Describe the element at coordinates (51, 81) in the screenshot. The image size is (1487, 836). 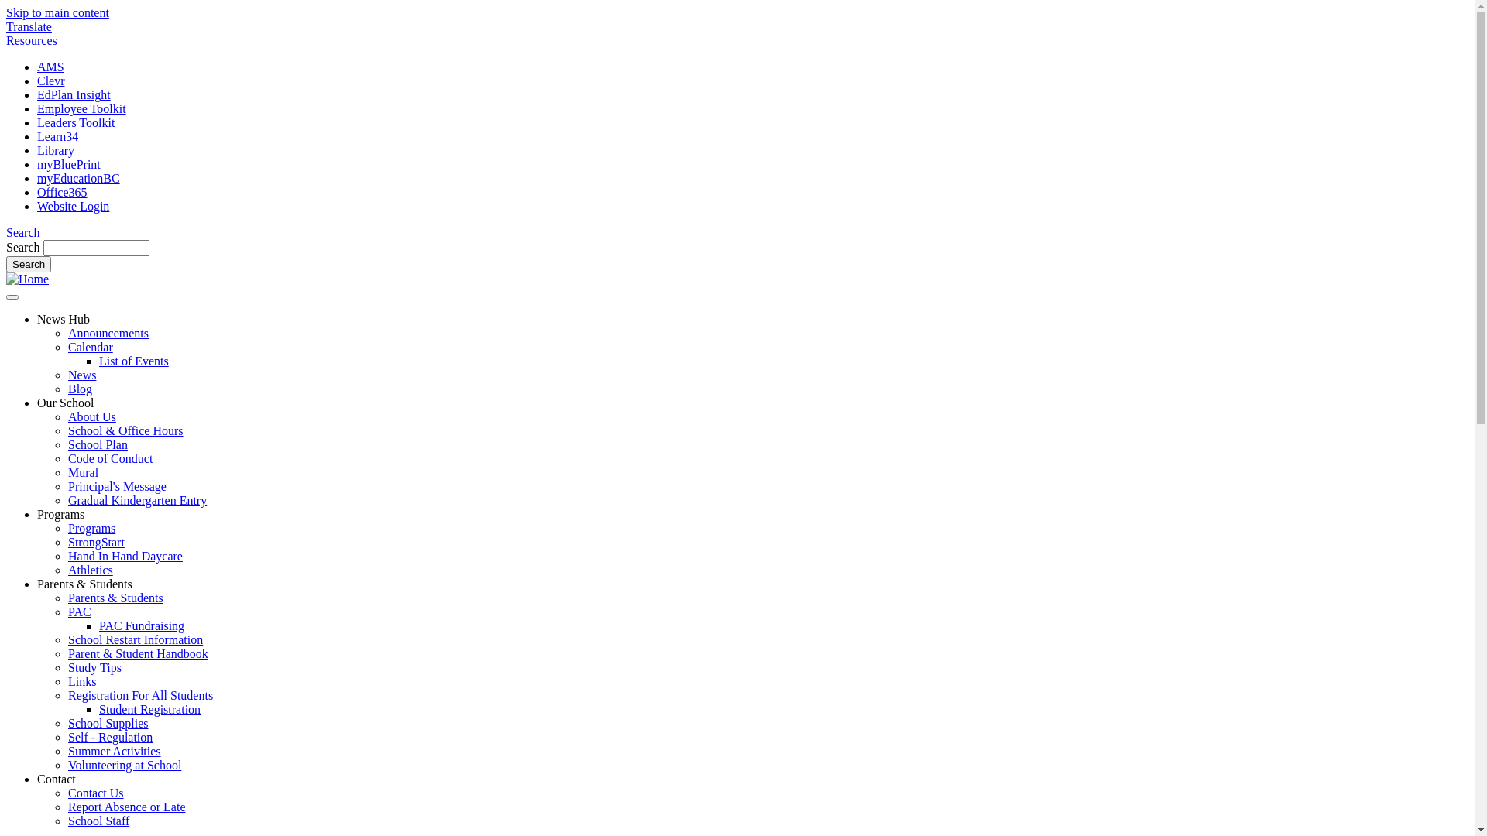
I see `Clevr` at that location.